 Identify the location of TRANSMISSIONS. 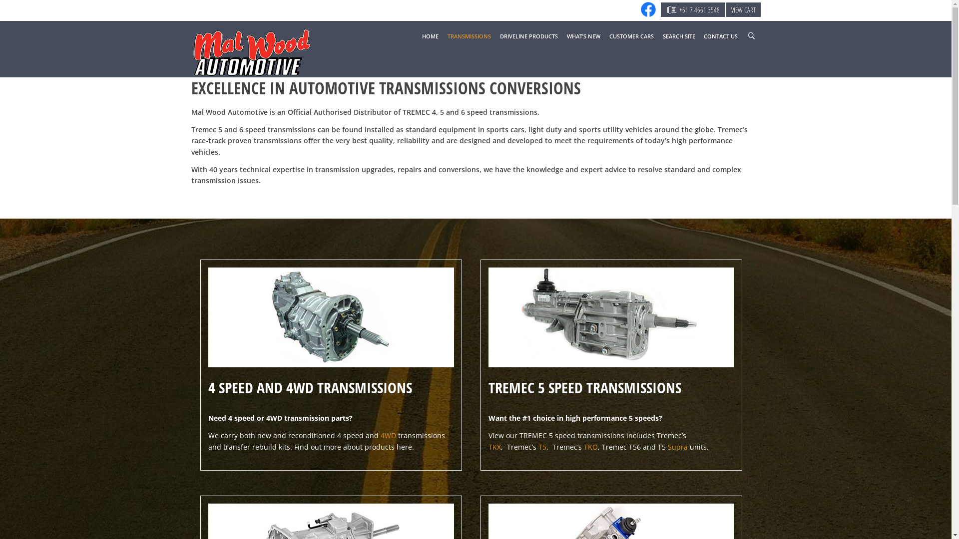
(470, 37).